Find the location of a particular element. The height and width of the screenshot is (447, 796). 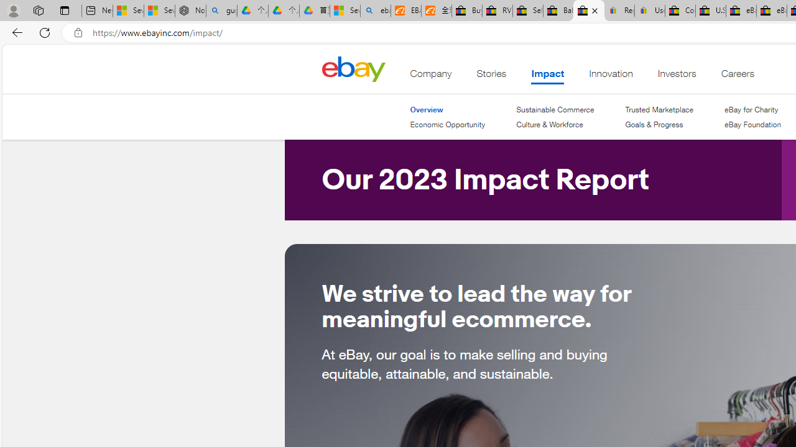

Goals & Progress is located at coordinates (659, 125).